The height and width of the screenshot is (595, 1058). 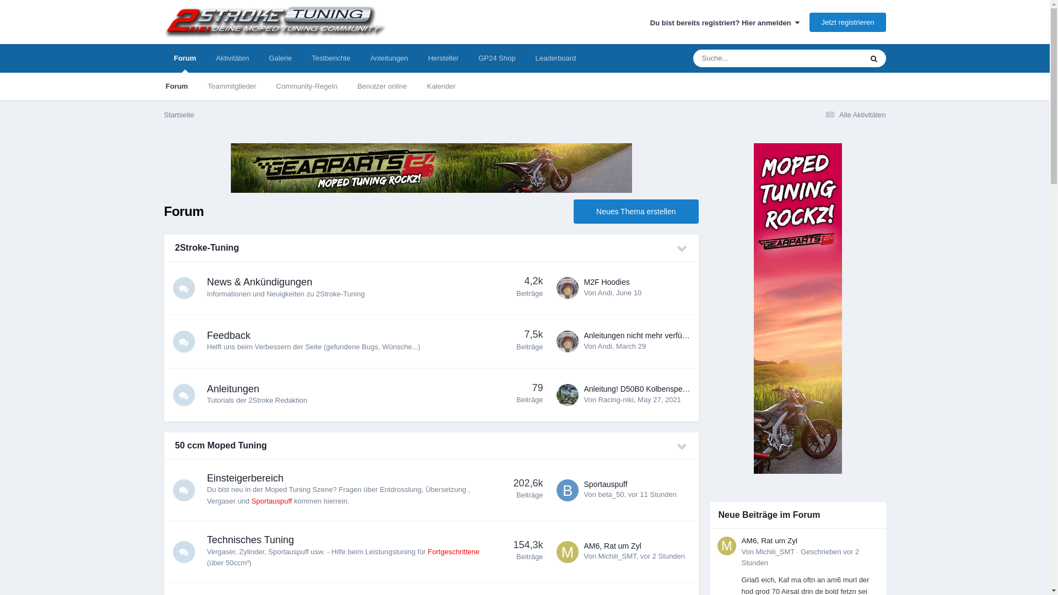 I want to click on Community-Regeln, so click(x=306, y=86).